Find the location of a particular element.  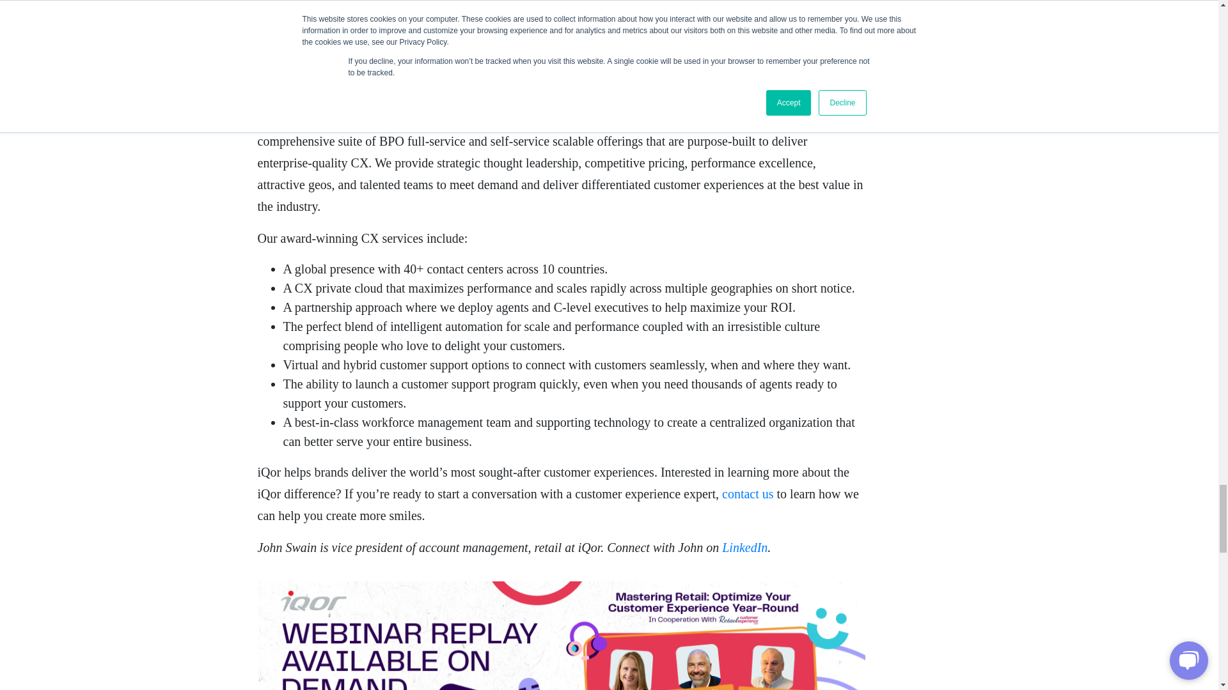

Embedded CTA is located at coordinates (560, 636).